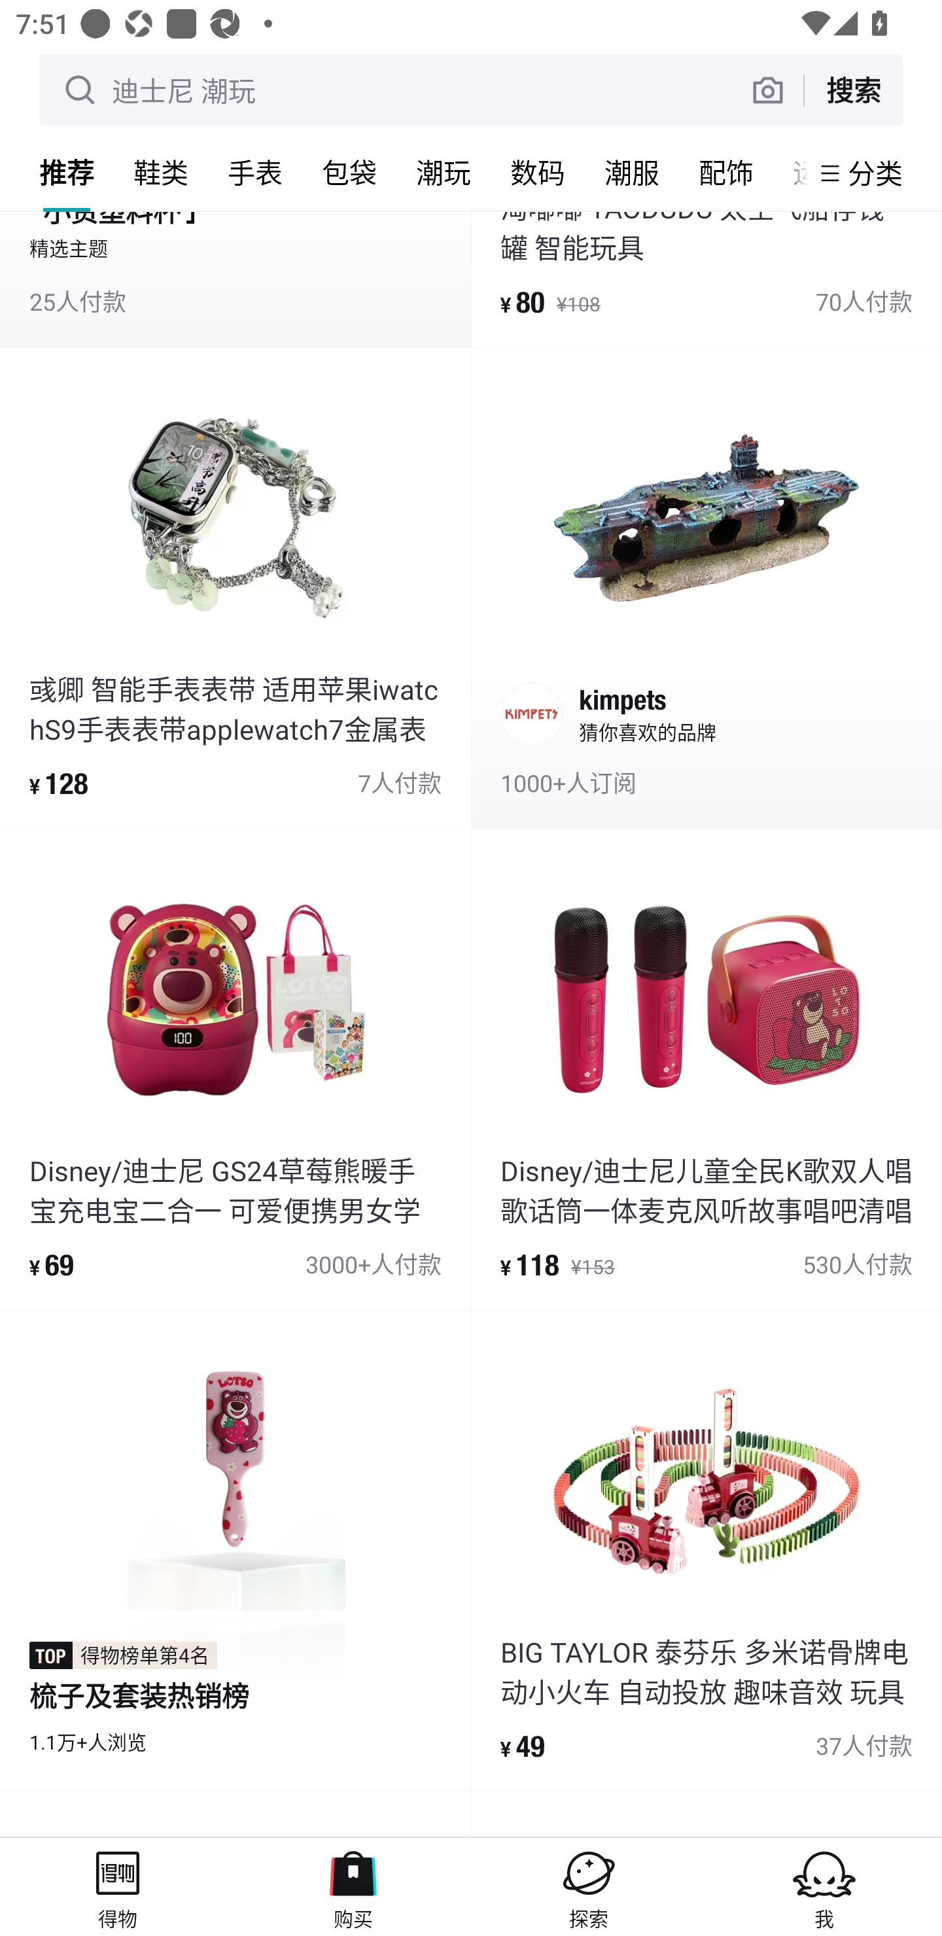 This screenshot has height=1936, width=942. What do you see at coordinates (161, 172) in the screenshot?
I see `鞋类` at bounding box center [161, 172].